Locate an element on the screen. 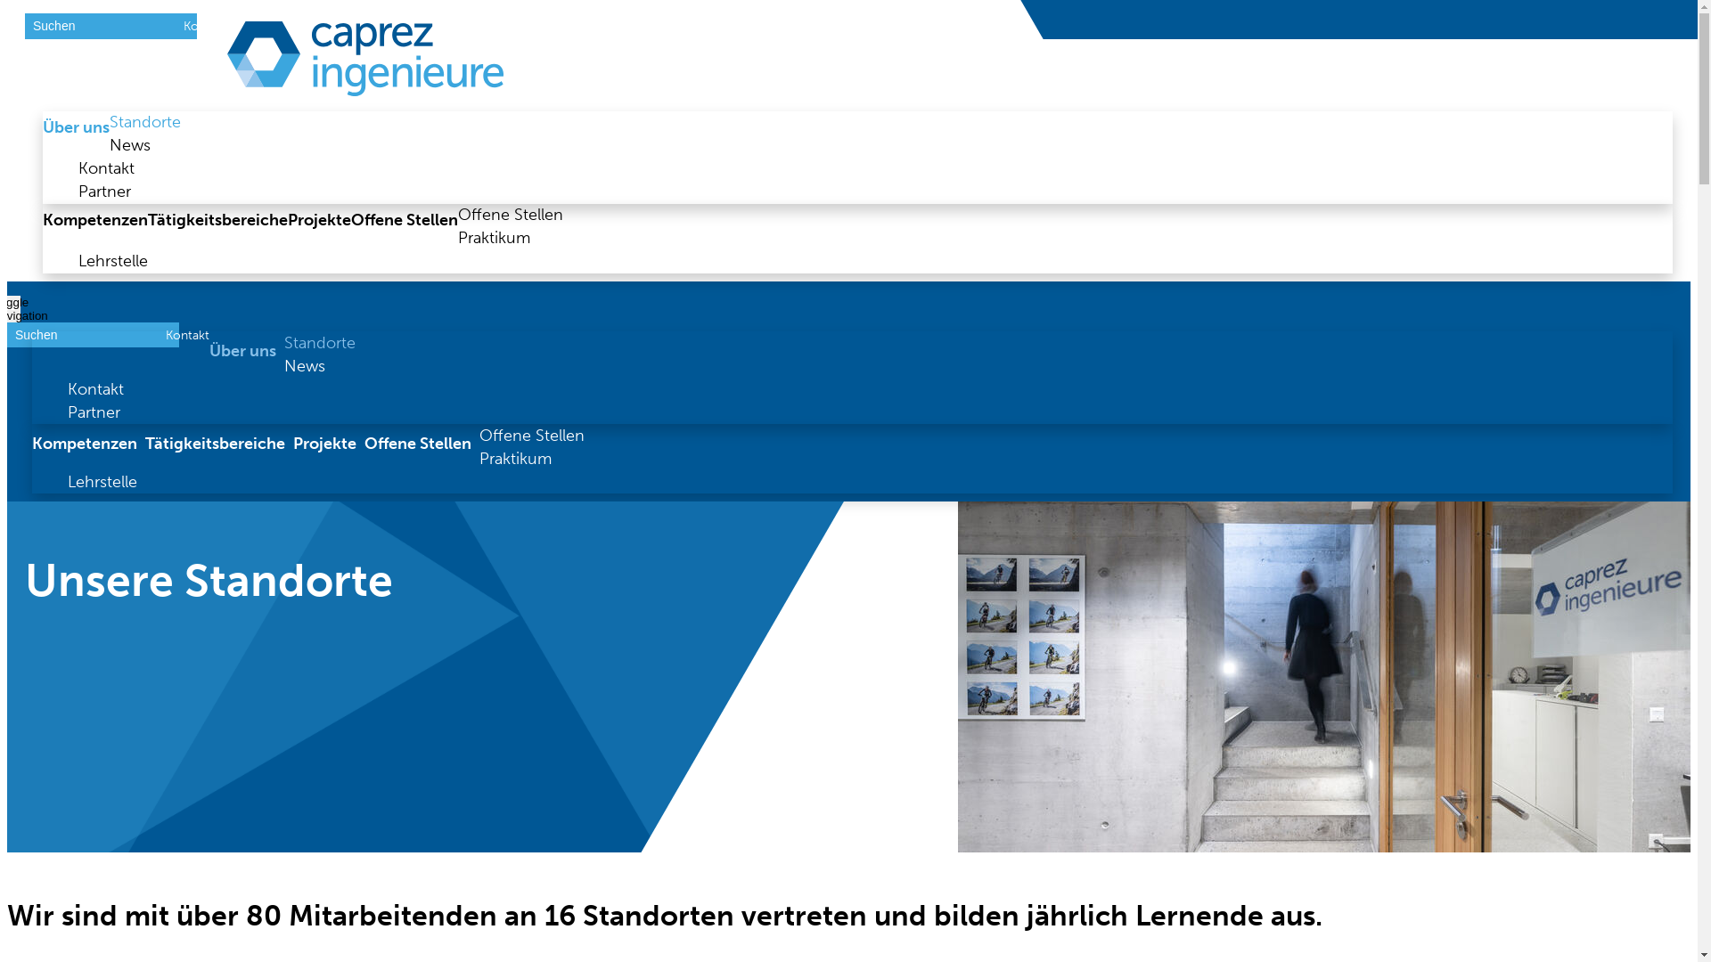  Projekte is located at coordinates (319, 221).